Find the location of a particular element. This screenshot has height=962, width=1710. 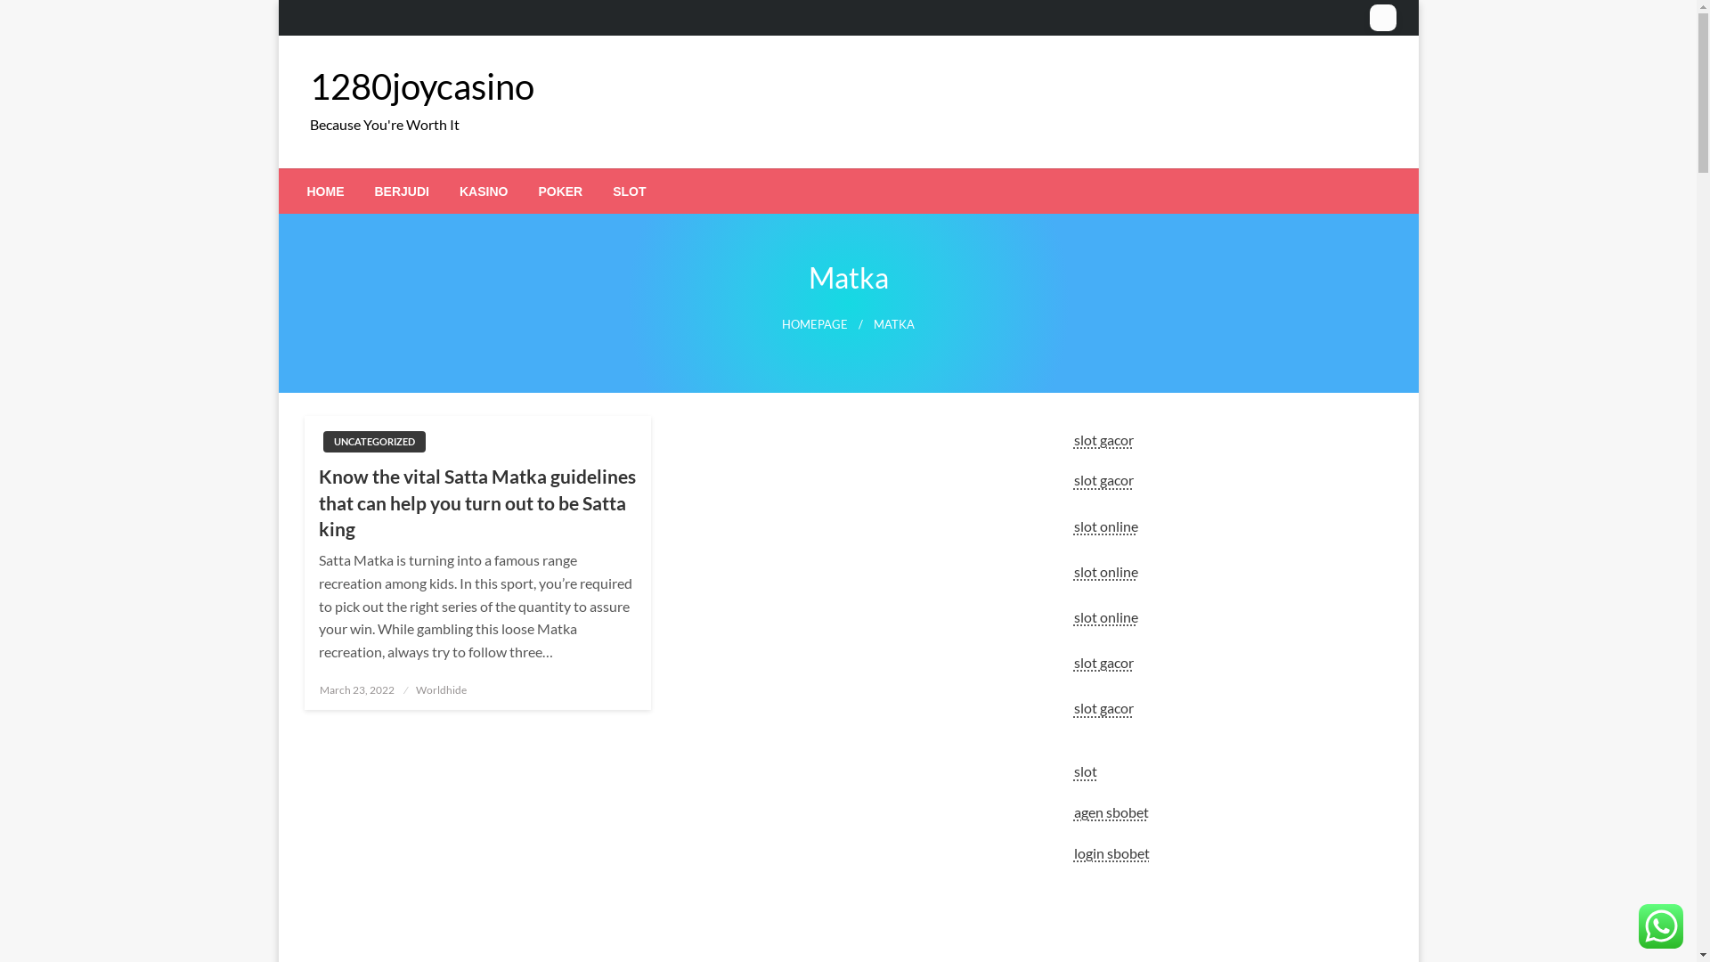

March 23, 2022 is located at coordinates (357, 689).